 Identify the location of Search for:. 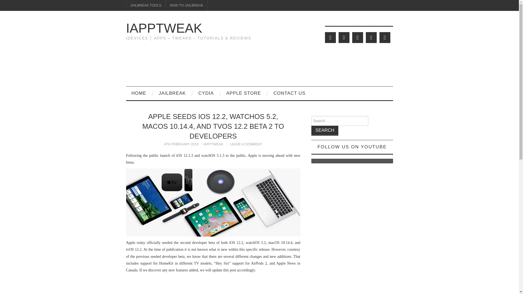
(339, 121).